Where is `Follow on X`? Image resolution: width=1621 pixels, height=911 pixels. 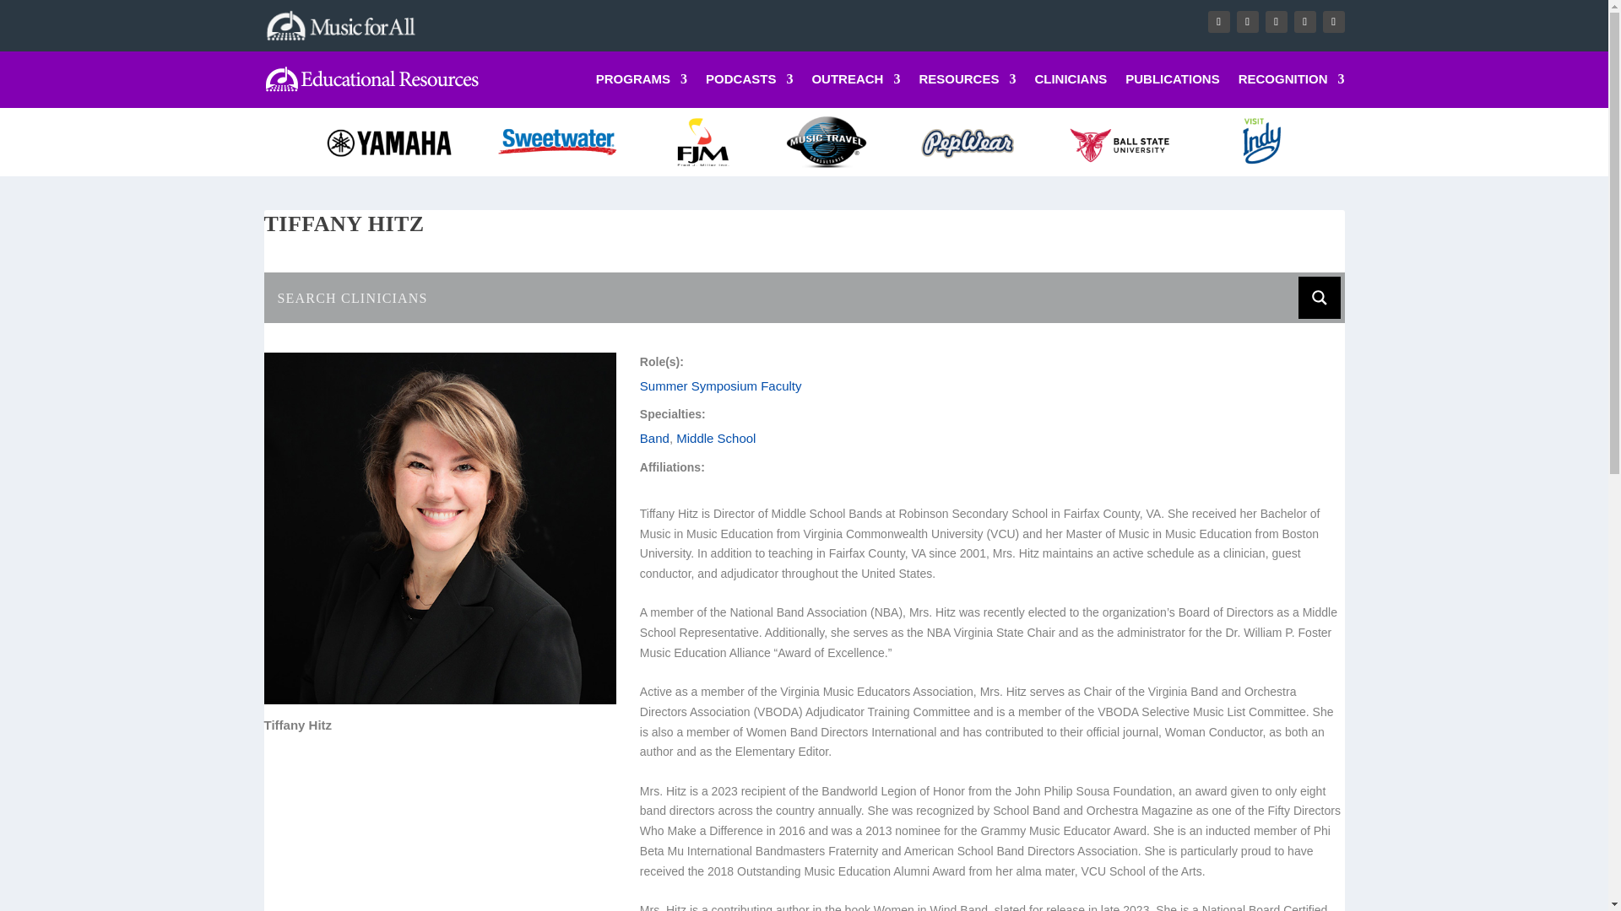 Follow on X is located at coordinates (1246, 21).